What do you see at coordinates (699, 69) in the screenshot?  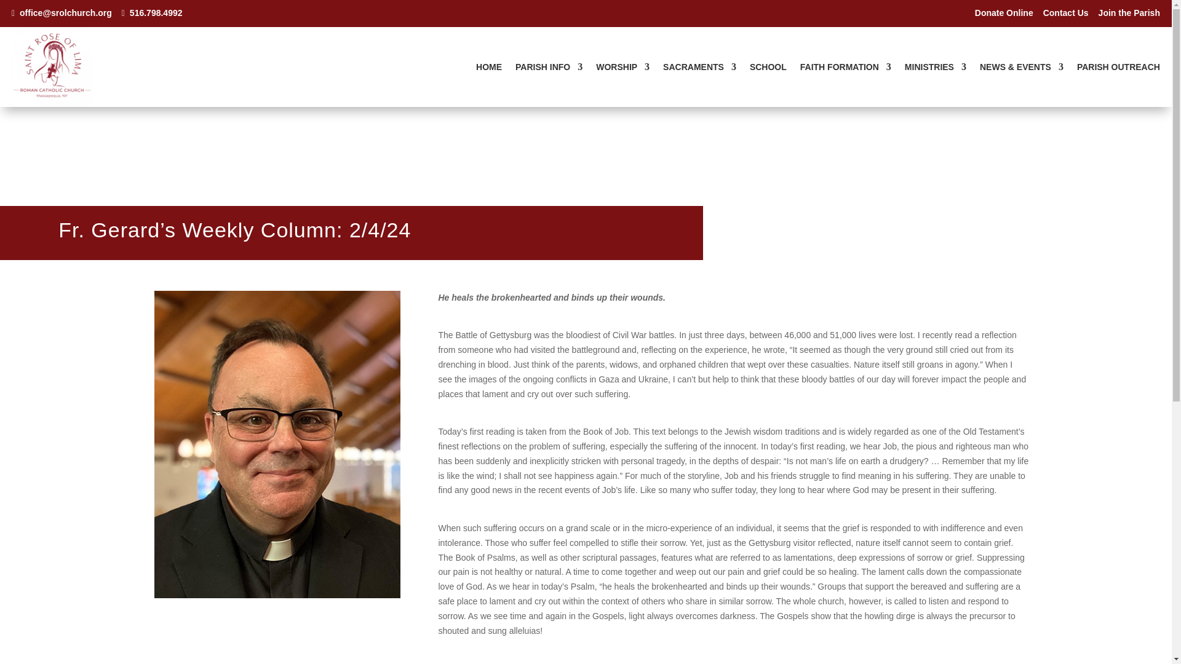 I see `SACRAMENTS` at bounding box center [699, 69].